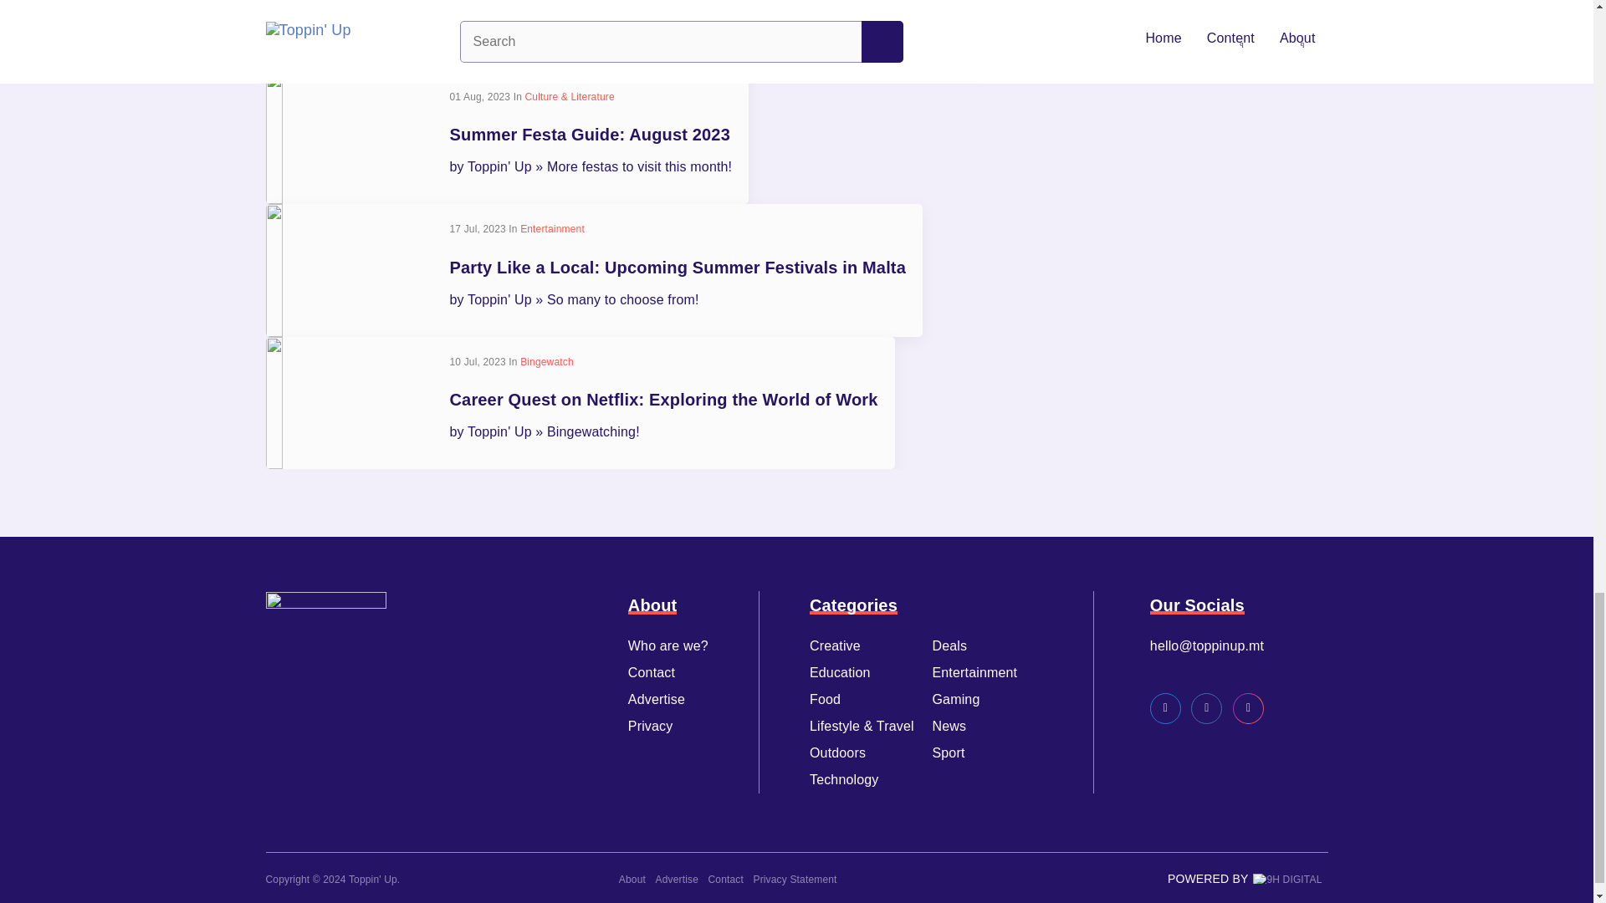 The height and width of the screenshot is (903, 1606). I want to click on Entertainment, so click(552, 228).